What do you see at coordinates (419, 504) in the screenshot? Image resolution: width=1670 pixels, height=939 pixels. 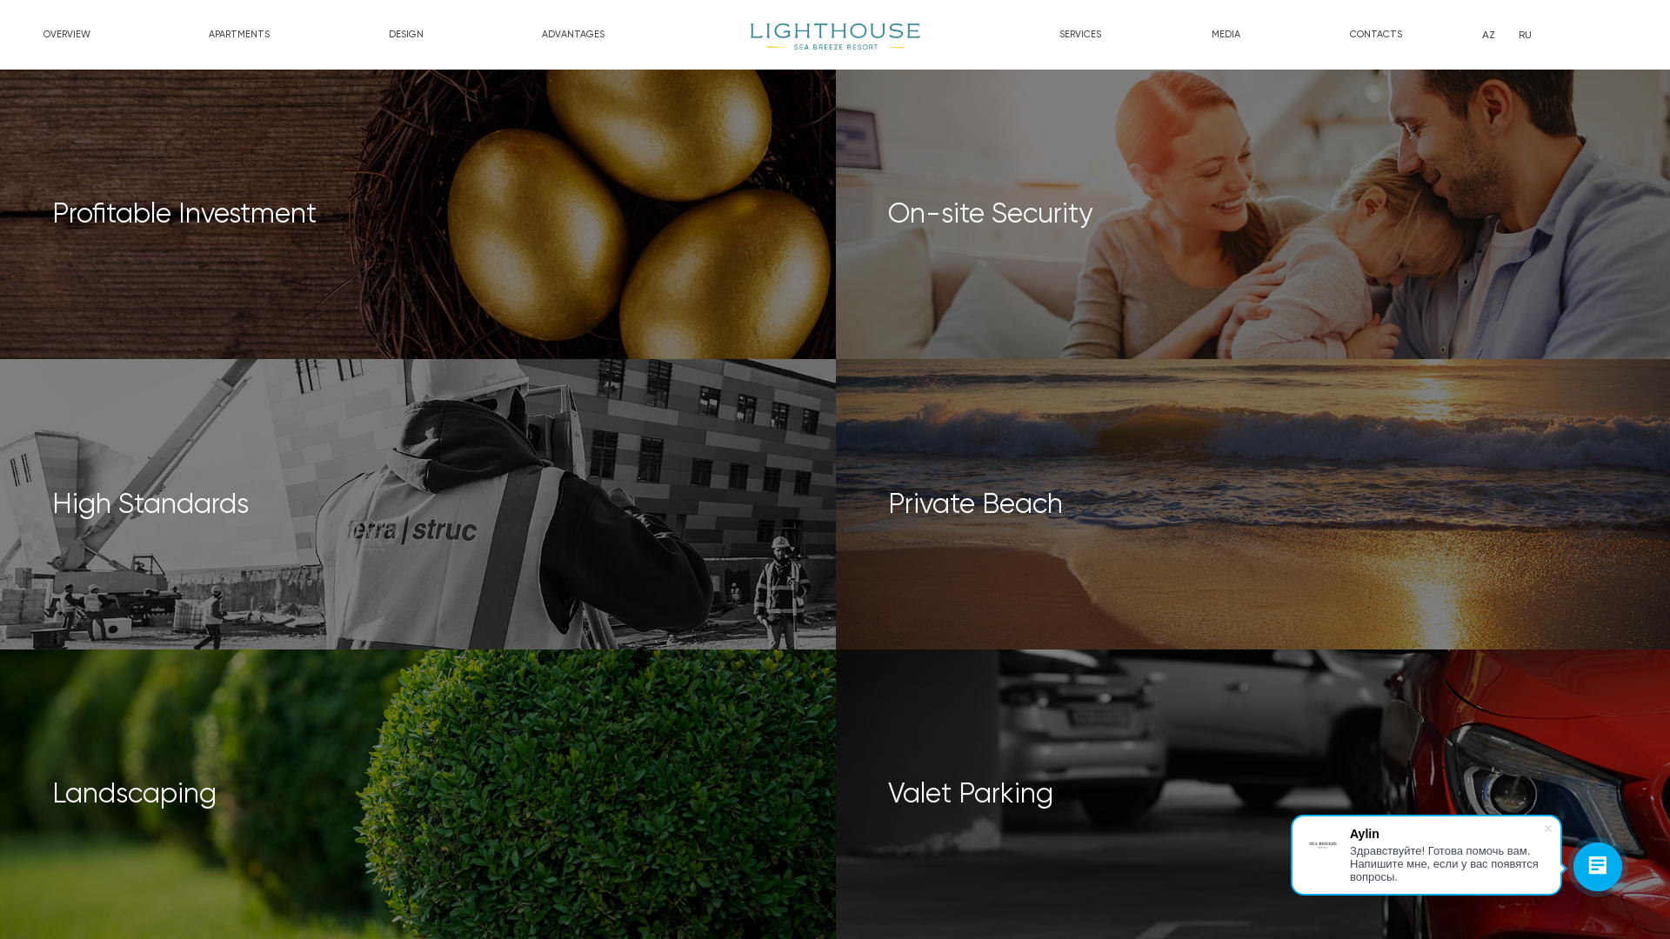 I see `High Standards` at bounding box center [419, 504].